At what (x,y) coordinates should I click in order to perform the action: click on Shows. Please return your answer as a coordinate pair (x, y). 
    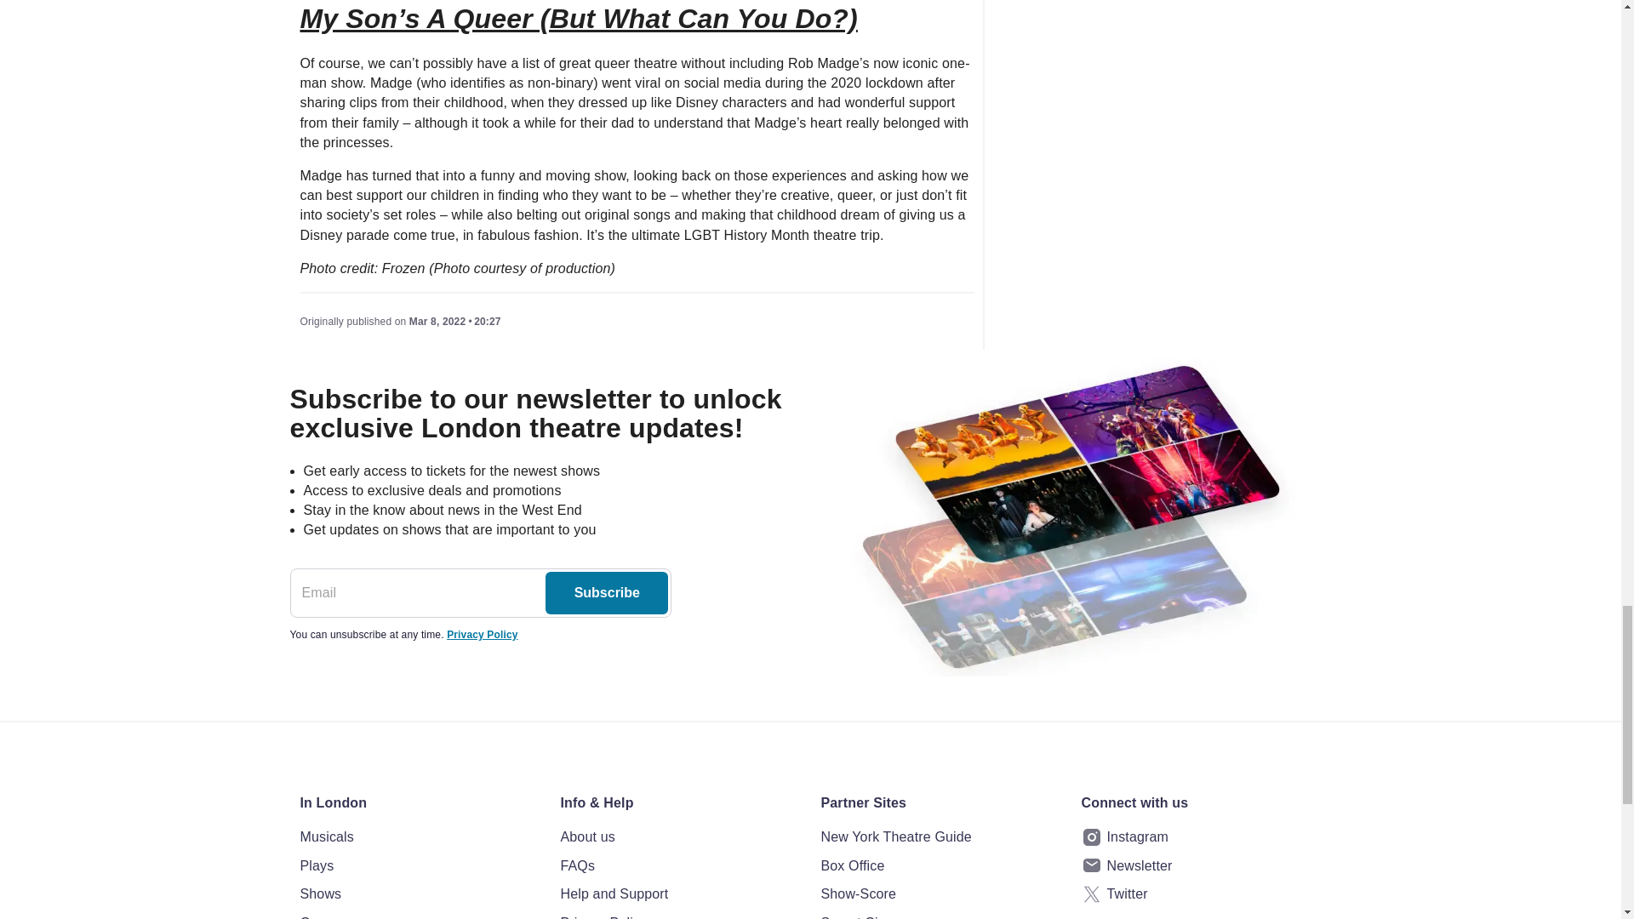
    Looking at the image, I should click on (419, 893).